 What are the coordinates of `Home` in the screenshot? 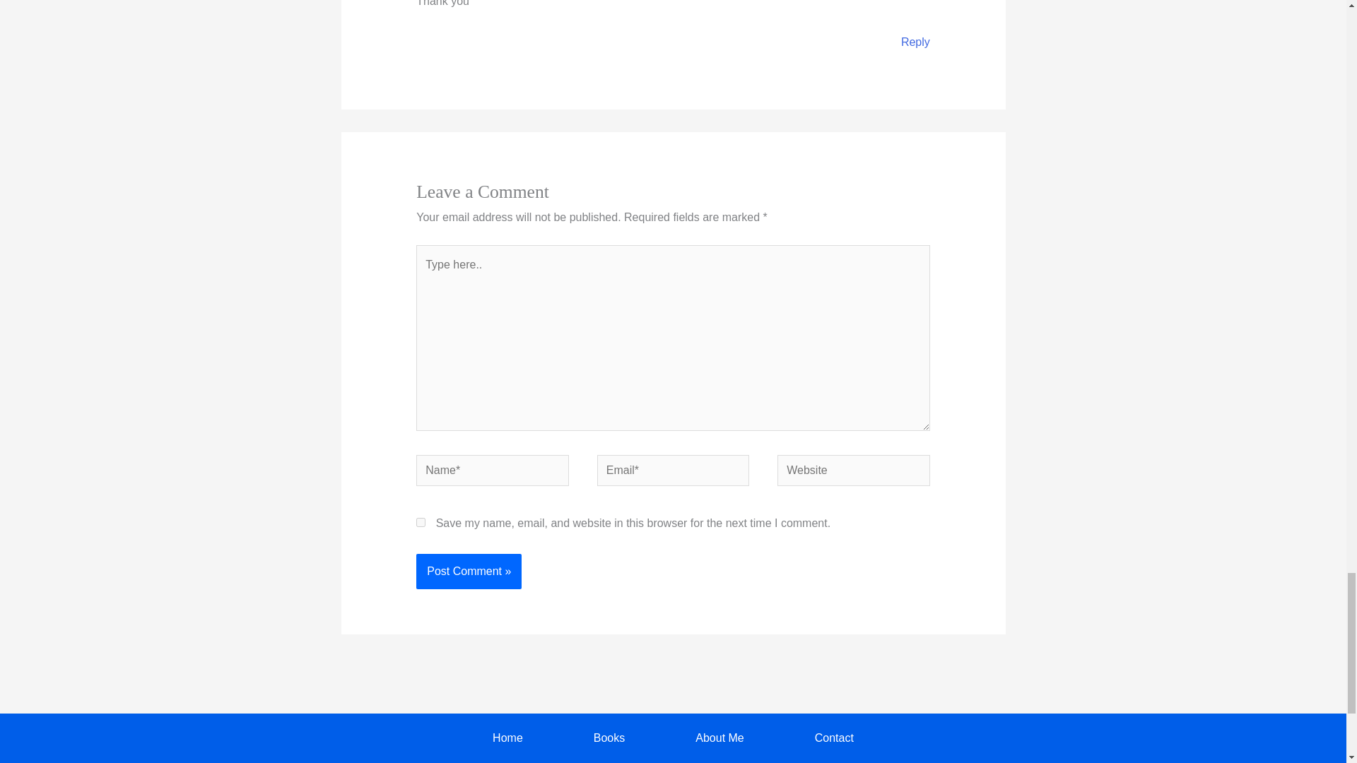 It's located at (507, 738).